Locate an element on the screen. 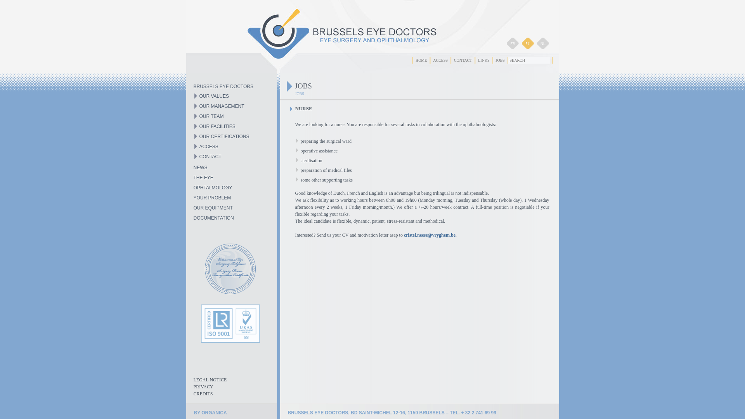 This screenshot has width=745, height=419. CONTACT is located at coordinates (210, 157).